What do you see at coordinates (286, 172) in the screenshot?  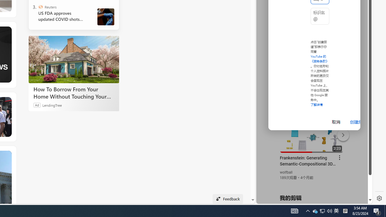 I see `wolfball` at bounding box center [286, 172].